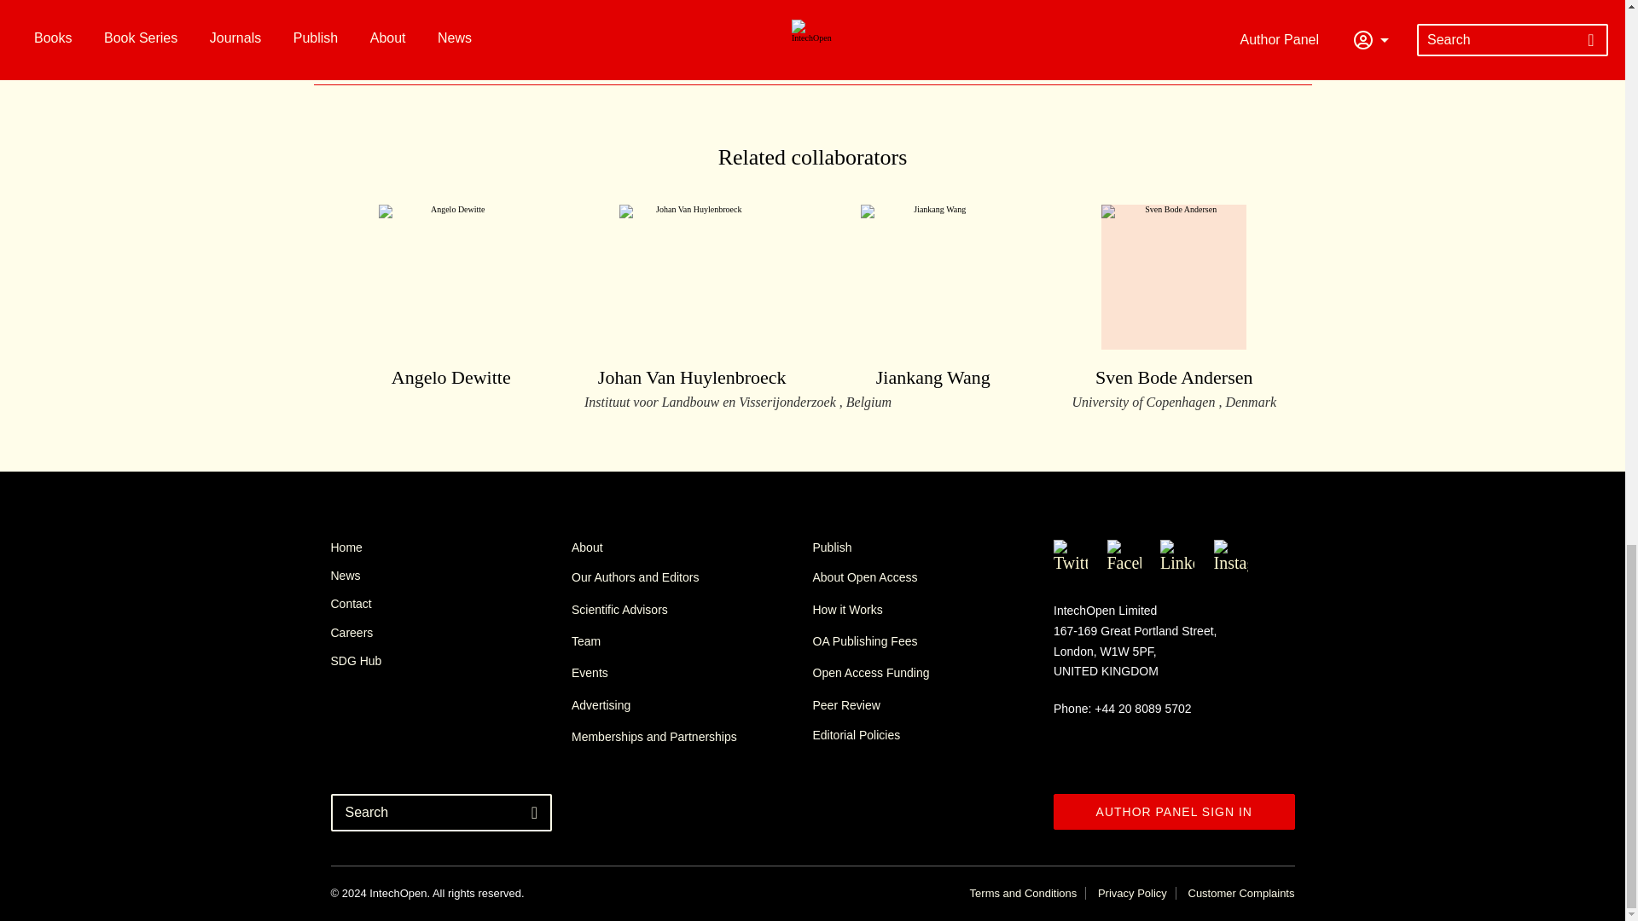 The height and width of the screenshot is (921, 1638). Describe the element at coordinates (667, 17) in the screenshot. I see `New Perspectives in Forage Crops` at that location.